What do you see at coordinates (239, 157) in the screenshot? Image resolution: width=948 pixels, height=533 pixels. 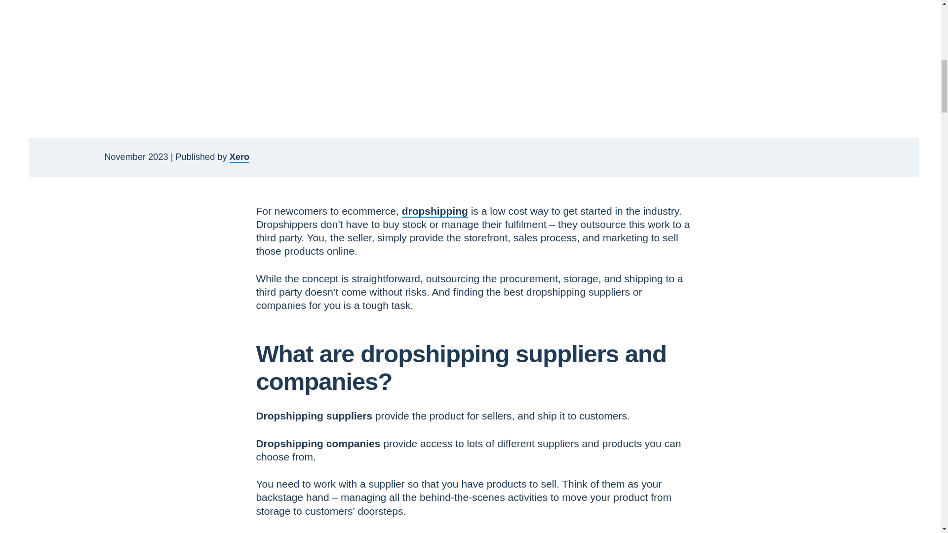 I see `Xero` at bounding box center [239, 157].